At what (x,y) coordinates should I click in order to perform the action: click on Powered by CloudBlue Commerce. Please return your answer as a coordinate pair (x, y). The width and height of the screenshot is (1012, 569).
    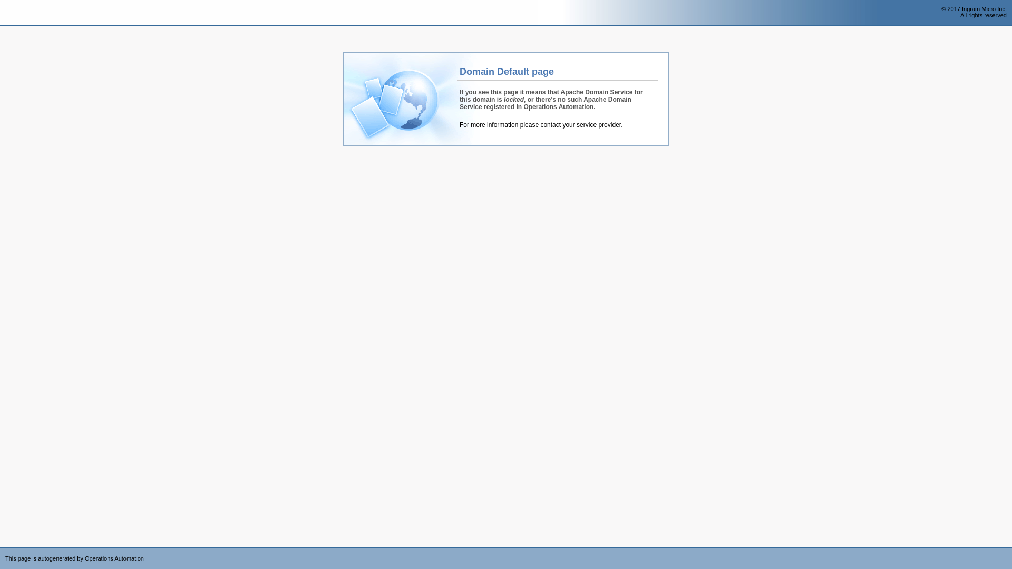
    Looking at the image, I should click on (1007, 551).